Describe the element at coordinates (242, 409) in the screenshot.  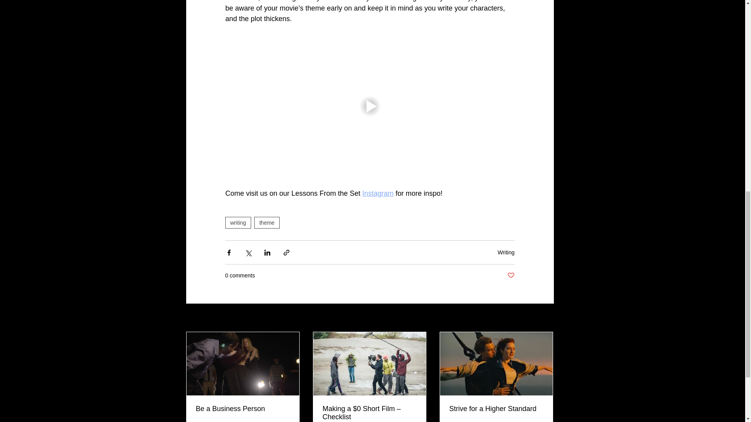
I see `Be a Business Person` at that location.